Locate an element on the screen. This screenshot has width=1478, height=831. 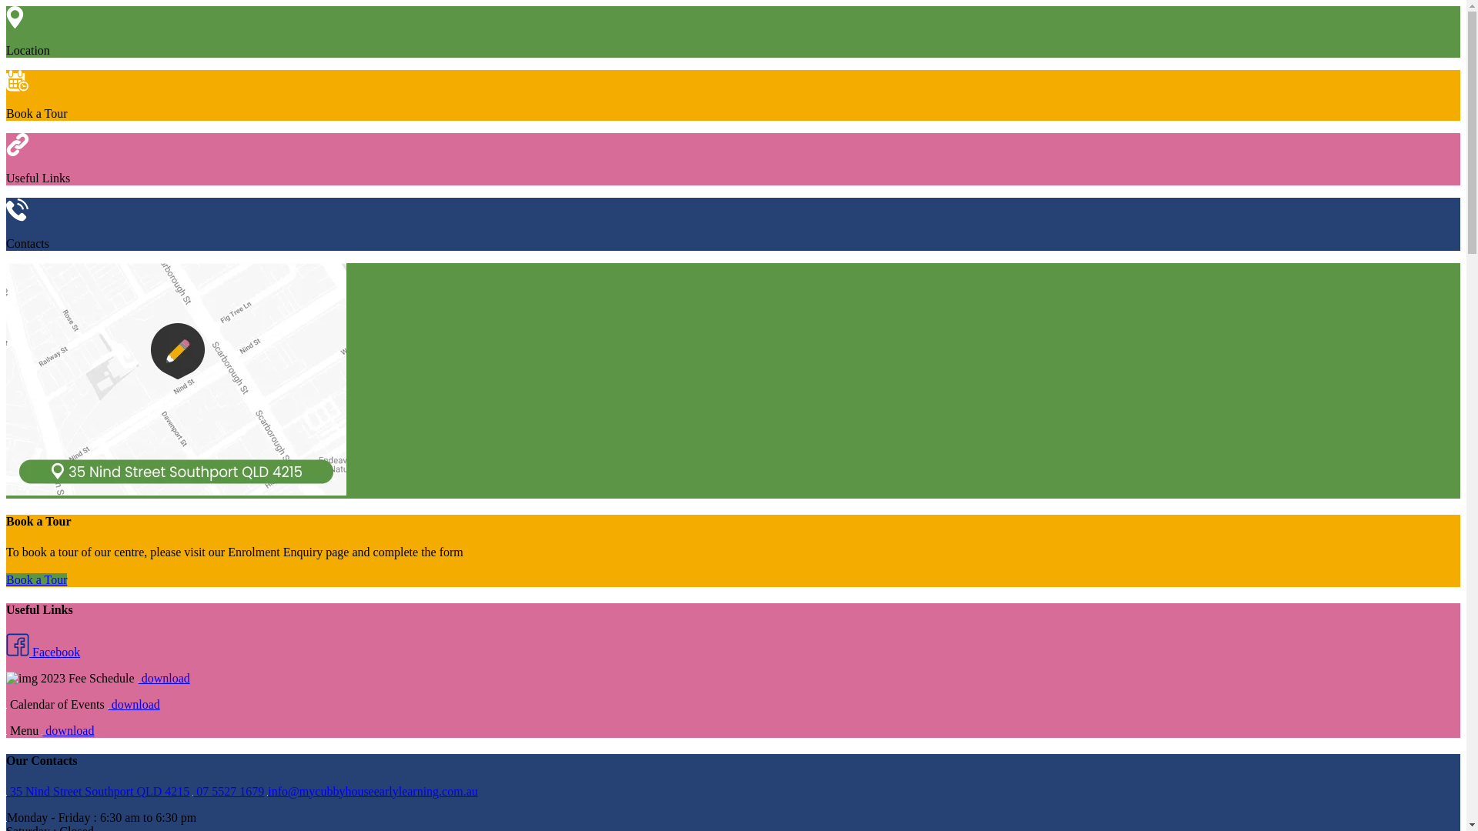
info@mycubbyhouseearlylearning.com.au is located at coordinates (373, 791).